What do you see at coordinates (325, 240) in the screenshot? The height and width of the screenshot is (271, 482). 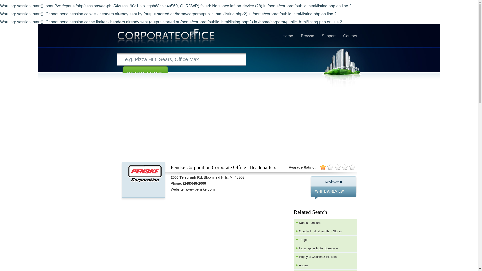 I see `Target` at bounding box center [325, 240].